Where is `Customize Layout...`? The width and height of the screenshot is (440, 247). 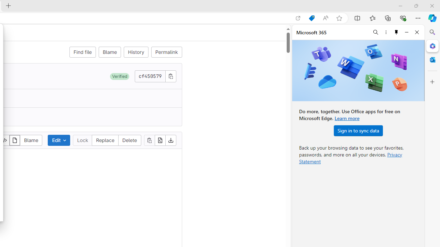 Customize Layout... is located at coordinates (388, 5).